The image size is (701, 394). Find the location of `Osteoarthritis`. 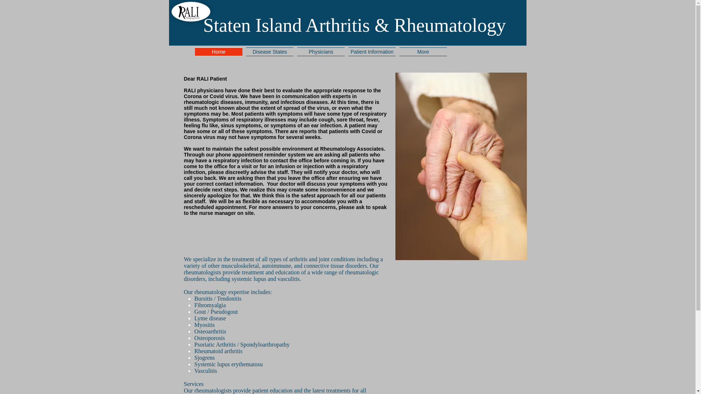

Osteoarthritis is located at coordinates (210, 331).